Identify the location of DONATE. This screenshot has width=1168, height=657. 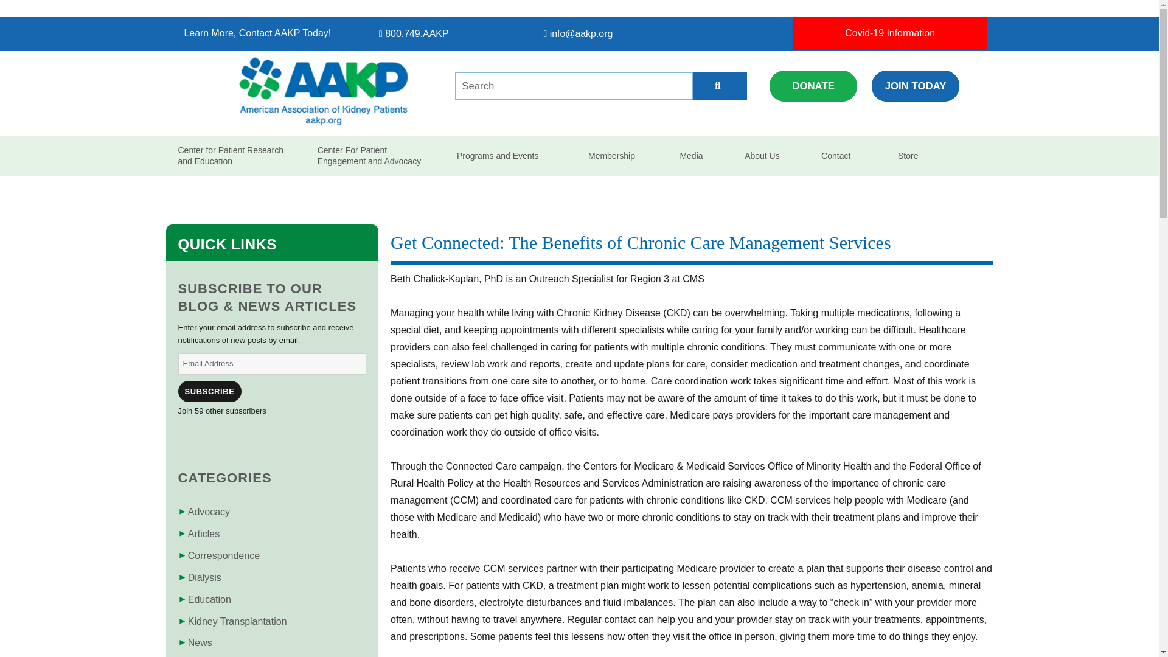
(678, 72).